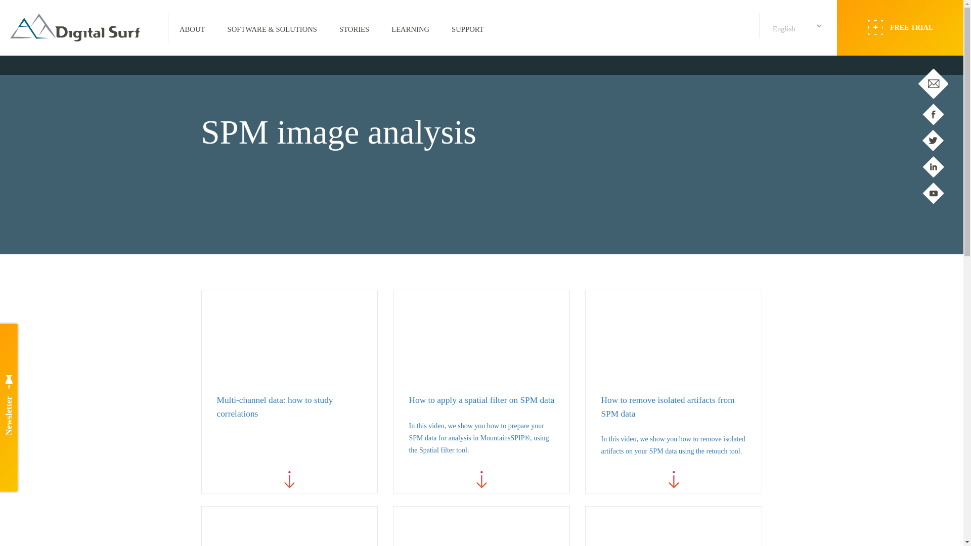 This screenshot has height=546, width=971. I want to click on ABOUT, so click(192, 27).